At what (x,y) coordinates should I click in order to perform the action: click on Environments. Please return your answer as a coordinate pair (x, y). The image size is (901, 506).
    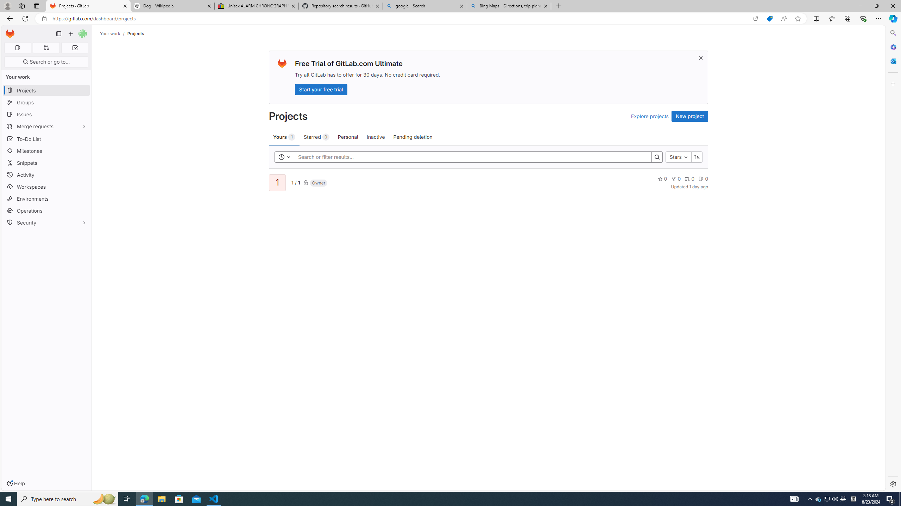
    Looking at the image, I should click on (46, 198).